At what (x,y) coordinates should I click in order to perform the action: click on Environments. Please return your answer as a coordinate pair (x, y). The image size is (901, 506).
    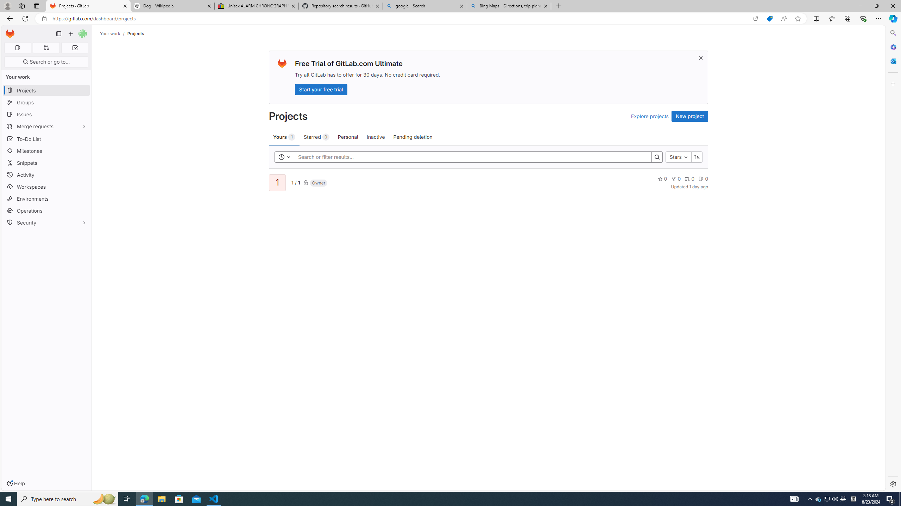
    Looking at the image, I should click on (46, 198).